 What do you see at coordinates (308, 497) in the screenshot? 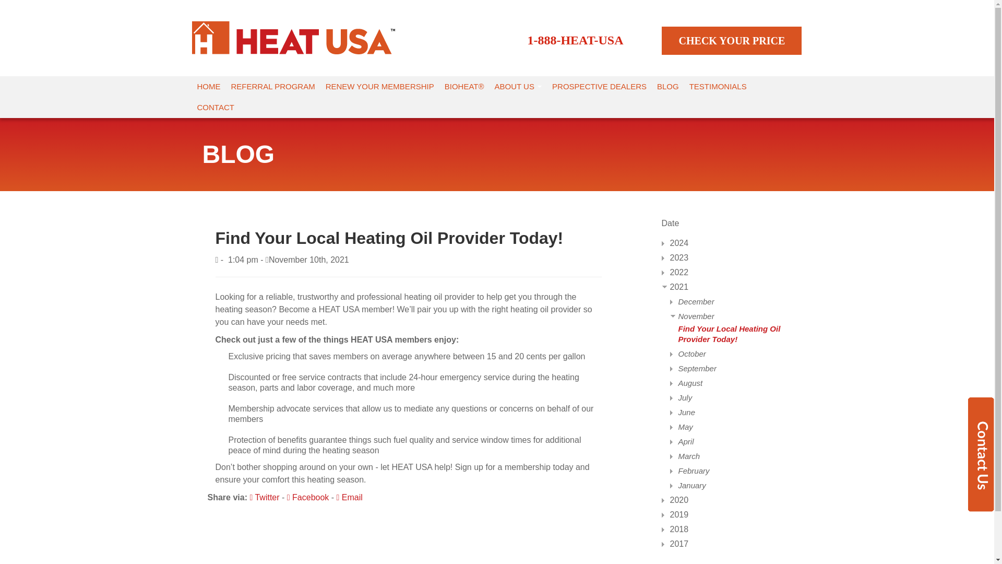
I see `Facebook` at bounding box center [308, 497].